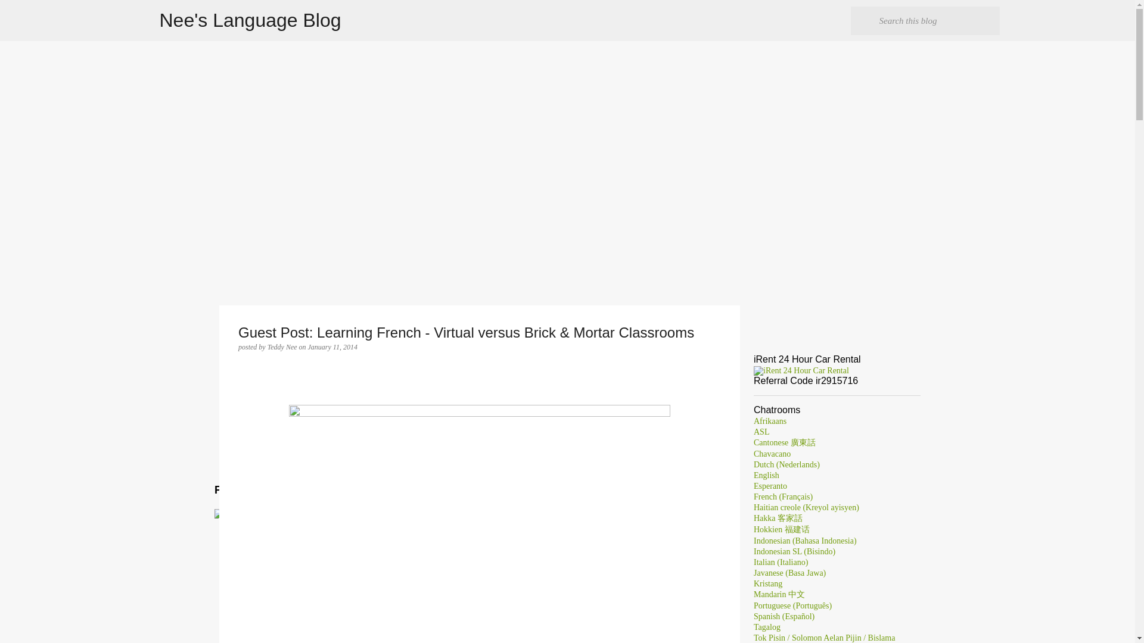  What do you see at coordinates (761, 432) in the screenshot?
I see `ASL` at bounding box center [761, 432].